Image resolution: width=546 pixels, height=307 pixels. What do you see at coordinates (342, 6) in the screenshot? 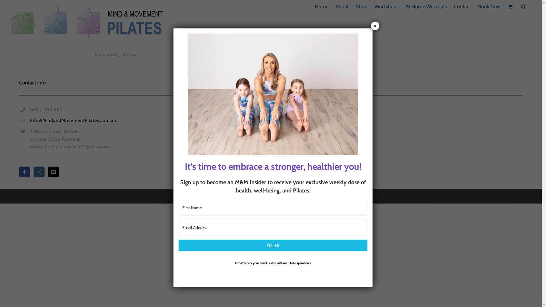
I see `About` at bounding box center [342, 6].